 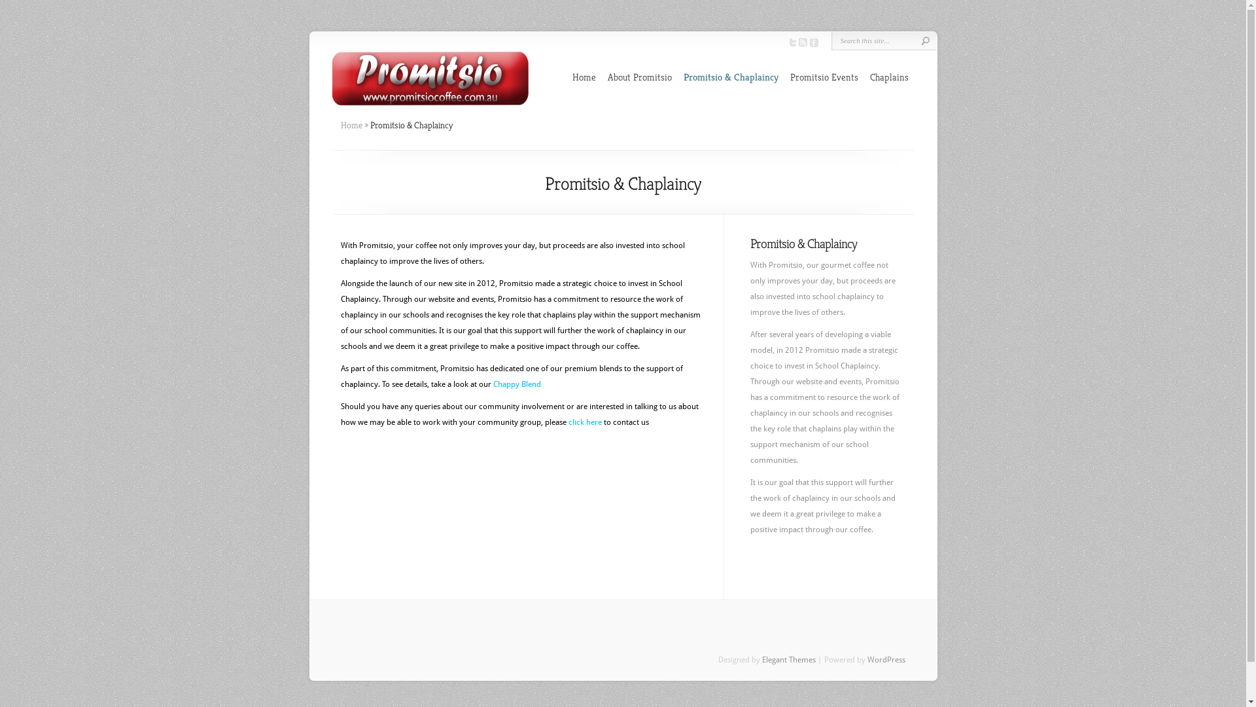 I want to click on click here, so click(x=585, y=422).